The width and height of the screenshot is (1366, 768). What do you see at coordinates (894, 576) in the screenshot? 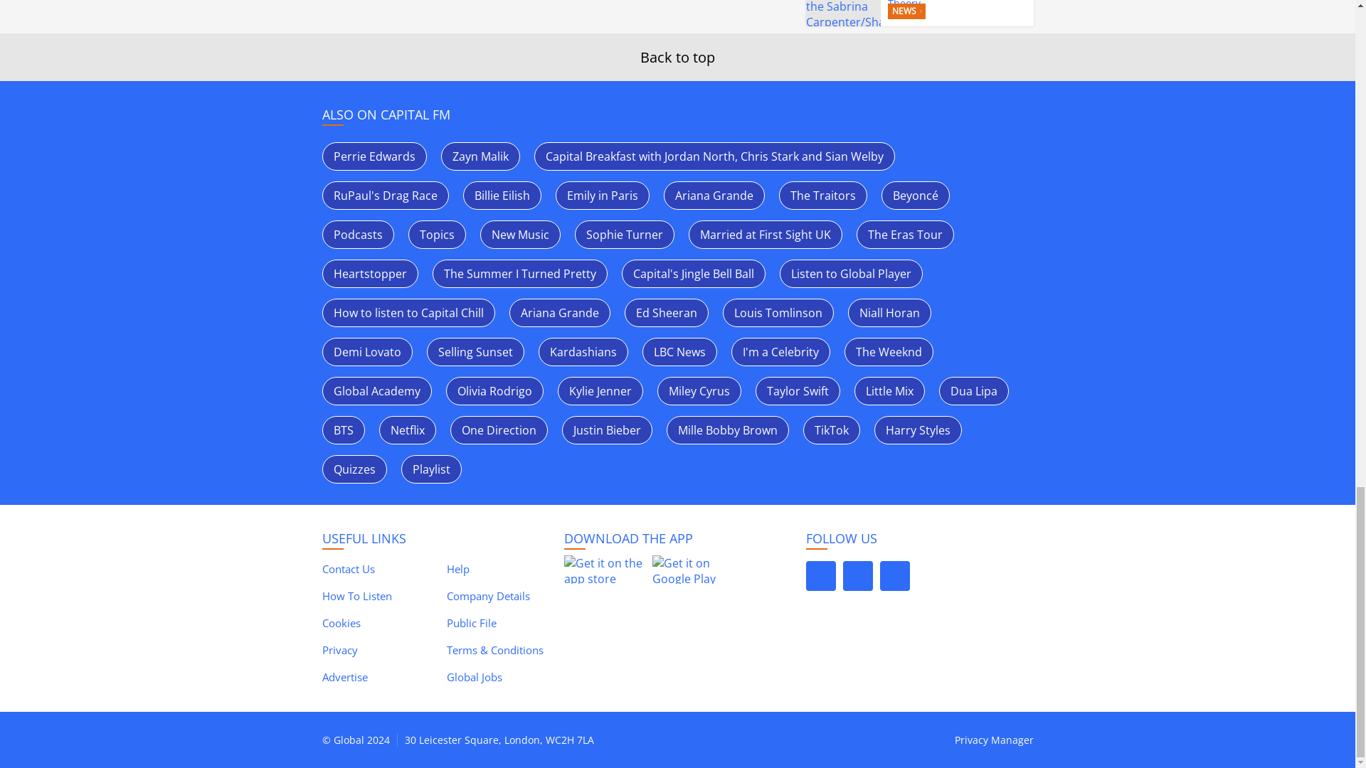
I see `Follow Capital on Youtube` at bounding box center [894, 576].